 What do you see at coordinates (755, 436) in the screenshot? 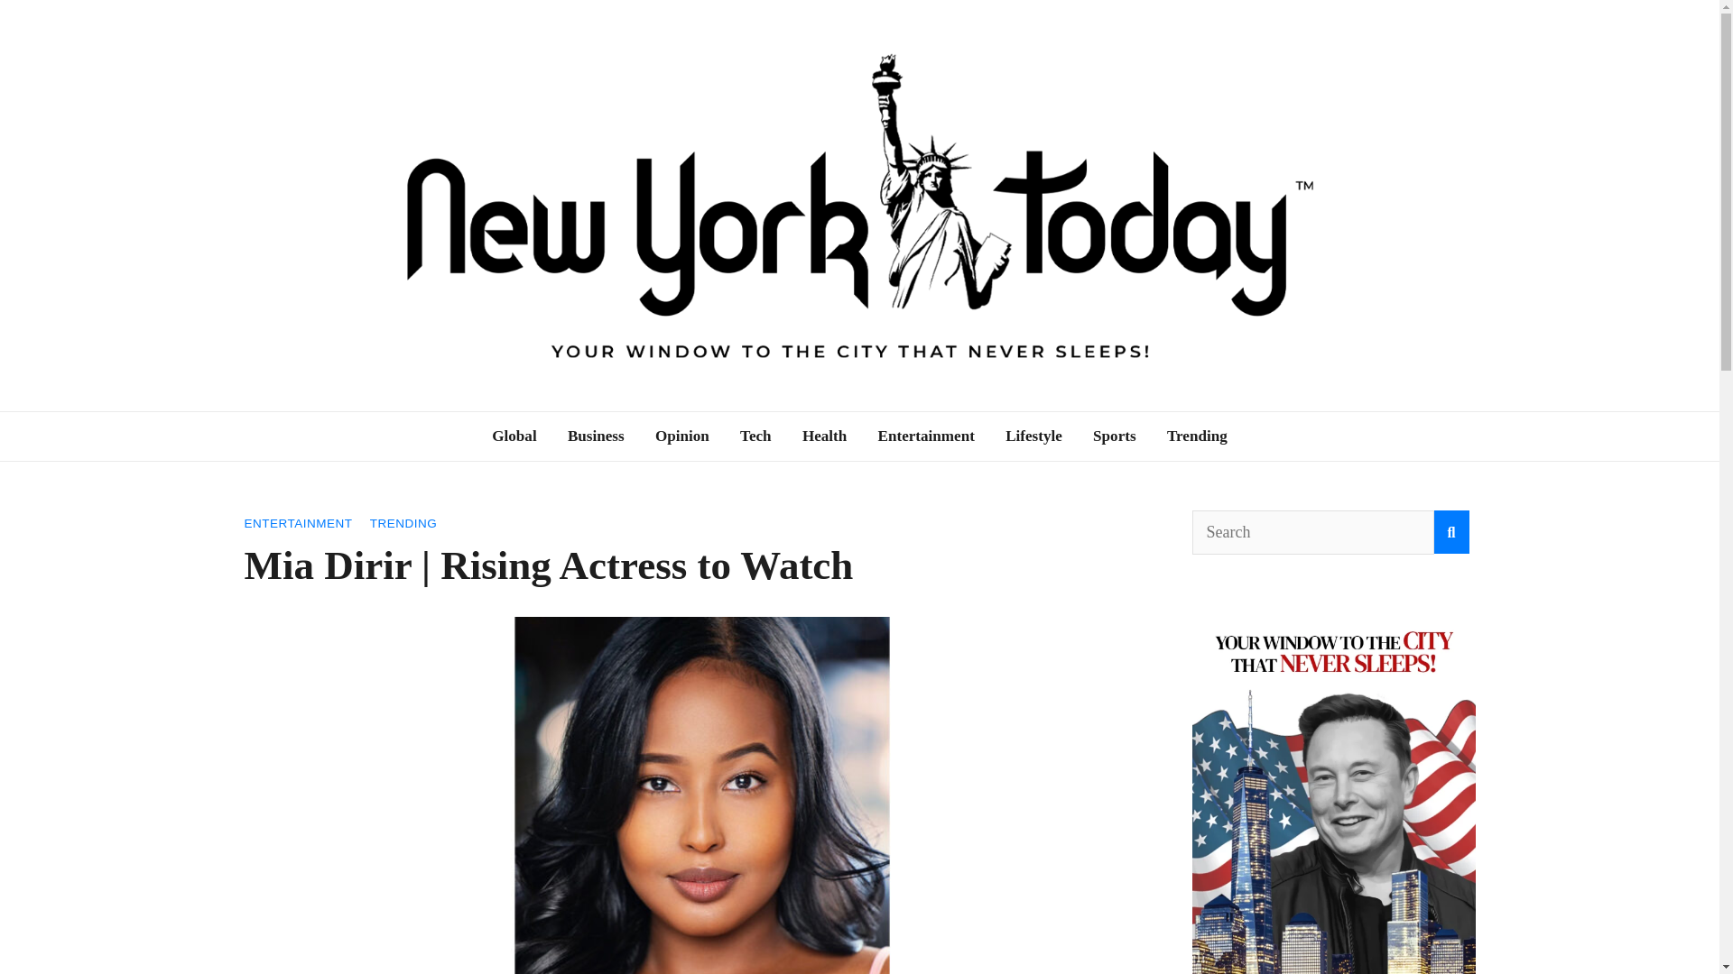
I see `Tech` at bounding box center [755, 436].